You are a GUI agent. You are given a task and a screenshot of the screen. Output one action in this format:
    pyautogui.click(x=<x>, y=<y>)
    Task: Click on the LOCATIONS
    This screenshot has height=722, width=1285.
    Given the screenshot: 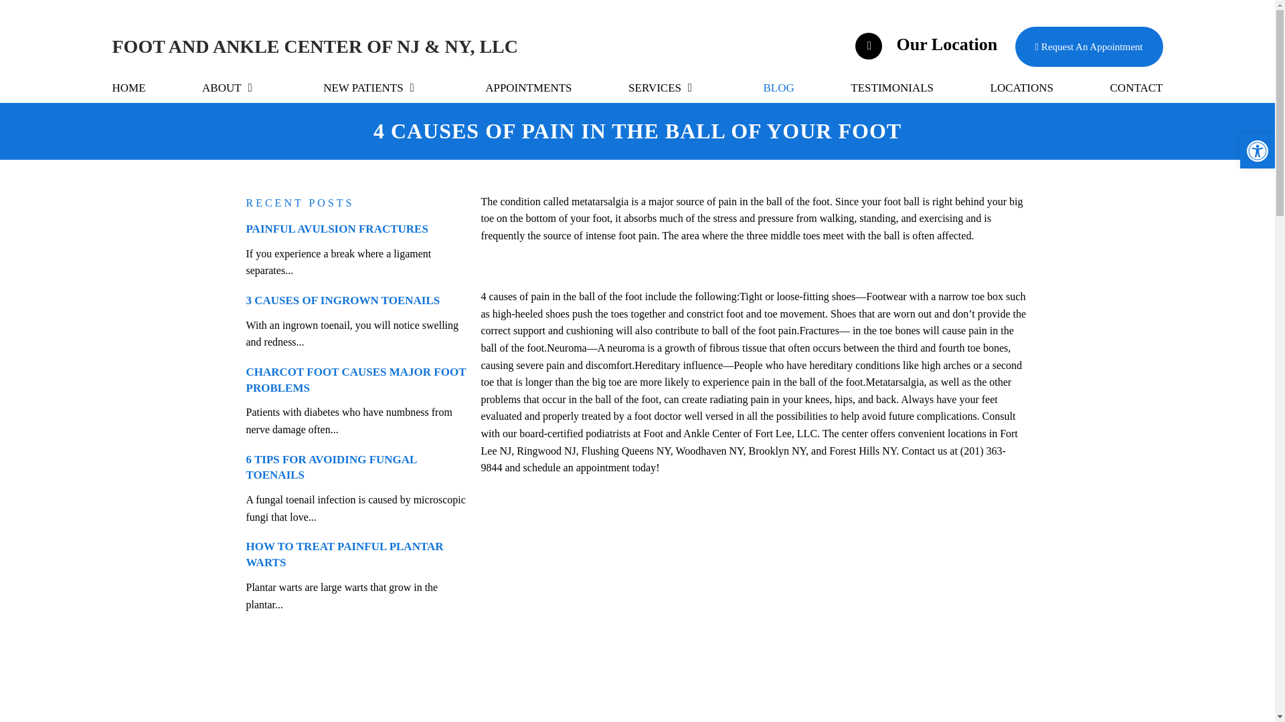 What is the action you would take?
    pyautogui.click(x=1022, y=88)
    